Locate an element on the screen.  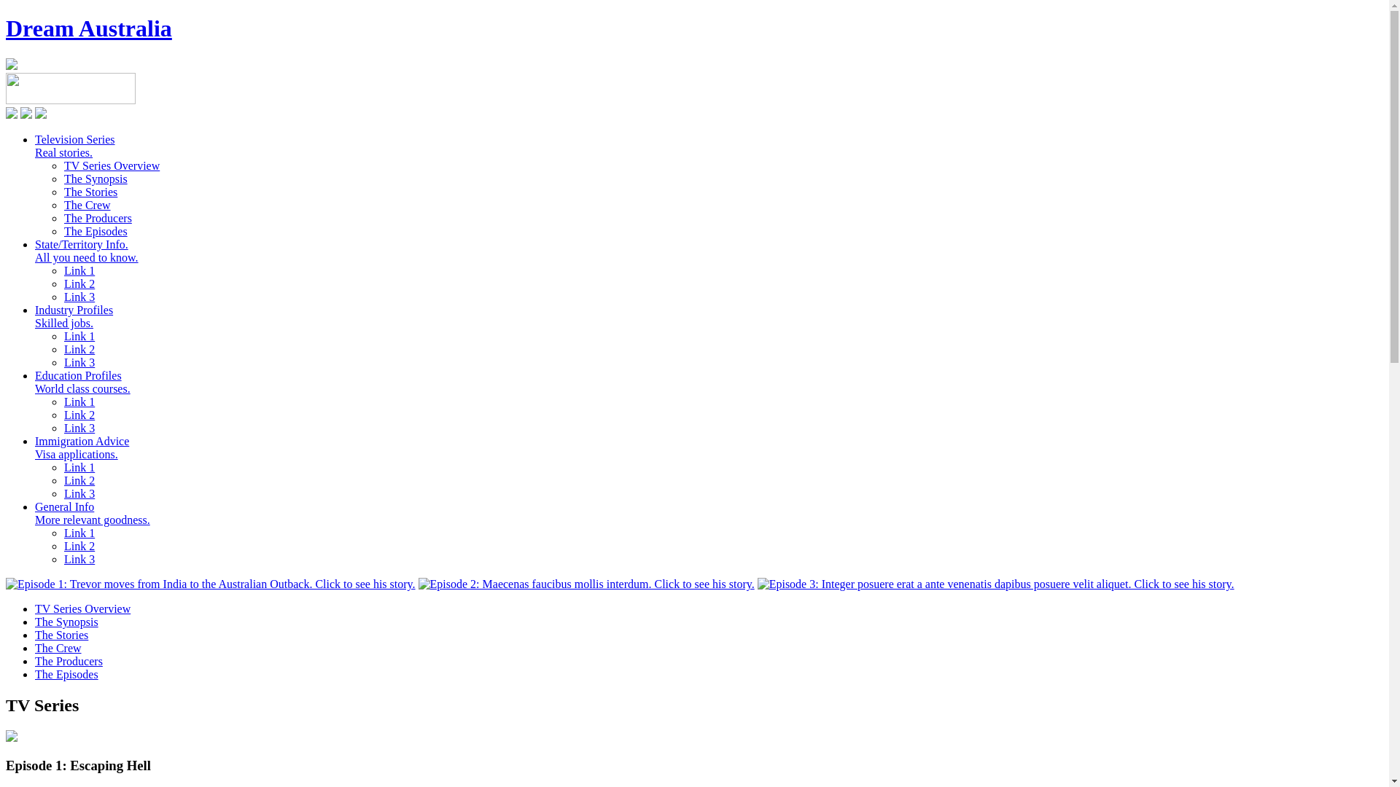
The Producers is located at coordinates (69, 662).